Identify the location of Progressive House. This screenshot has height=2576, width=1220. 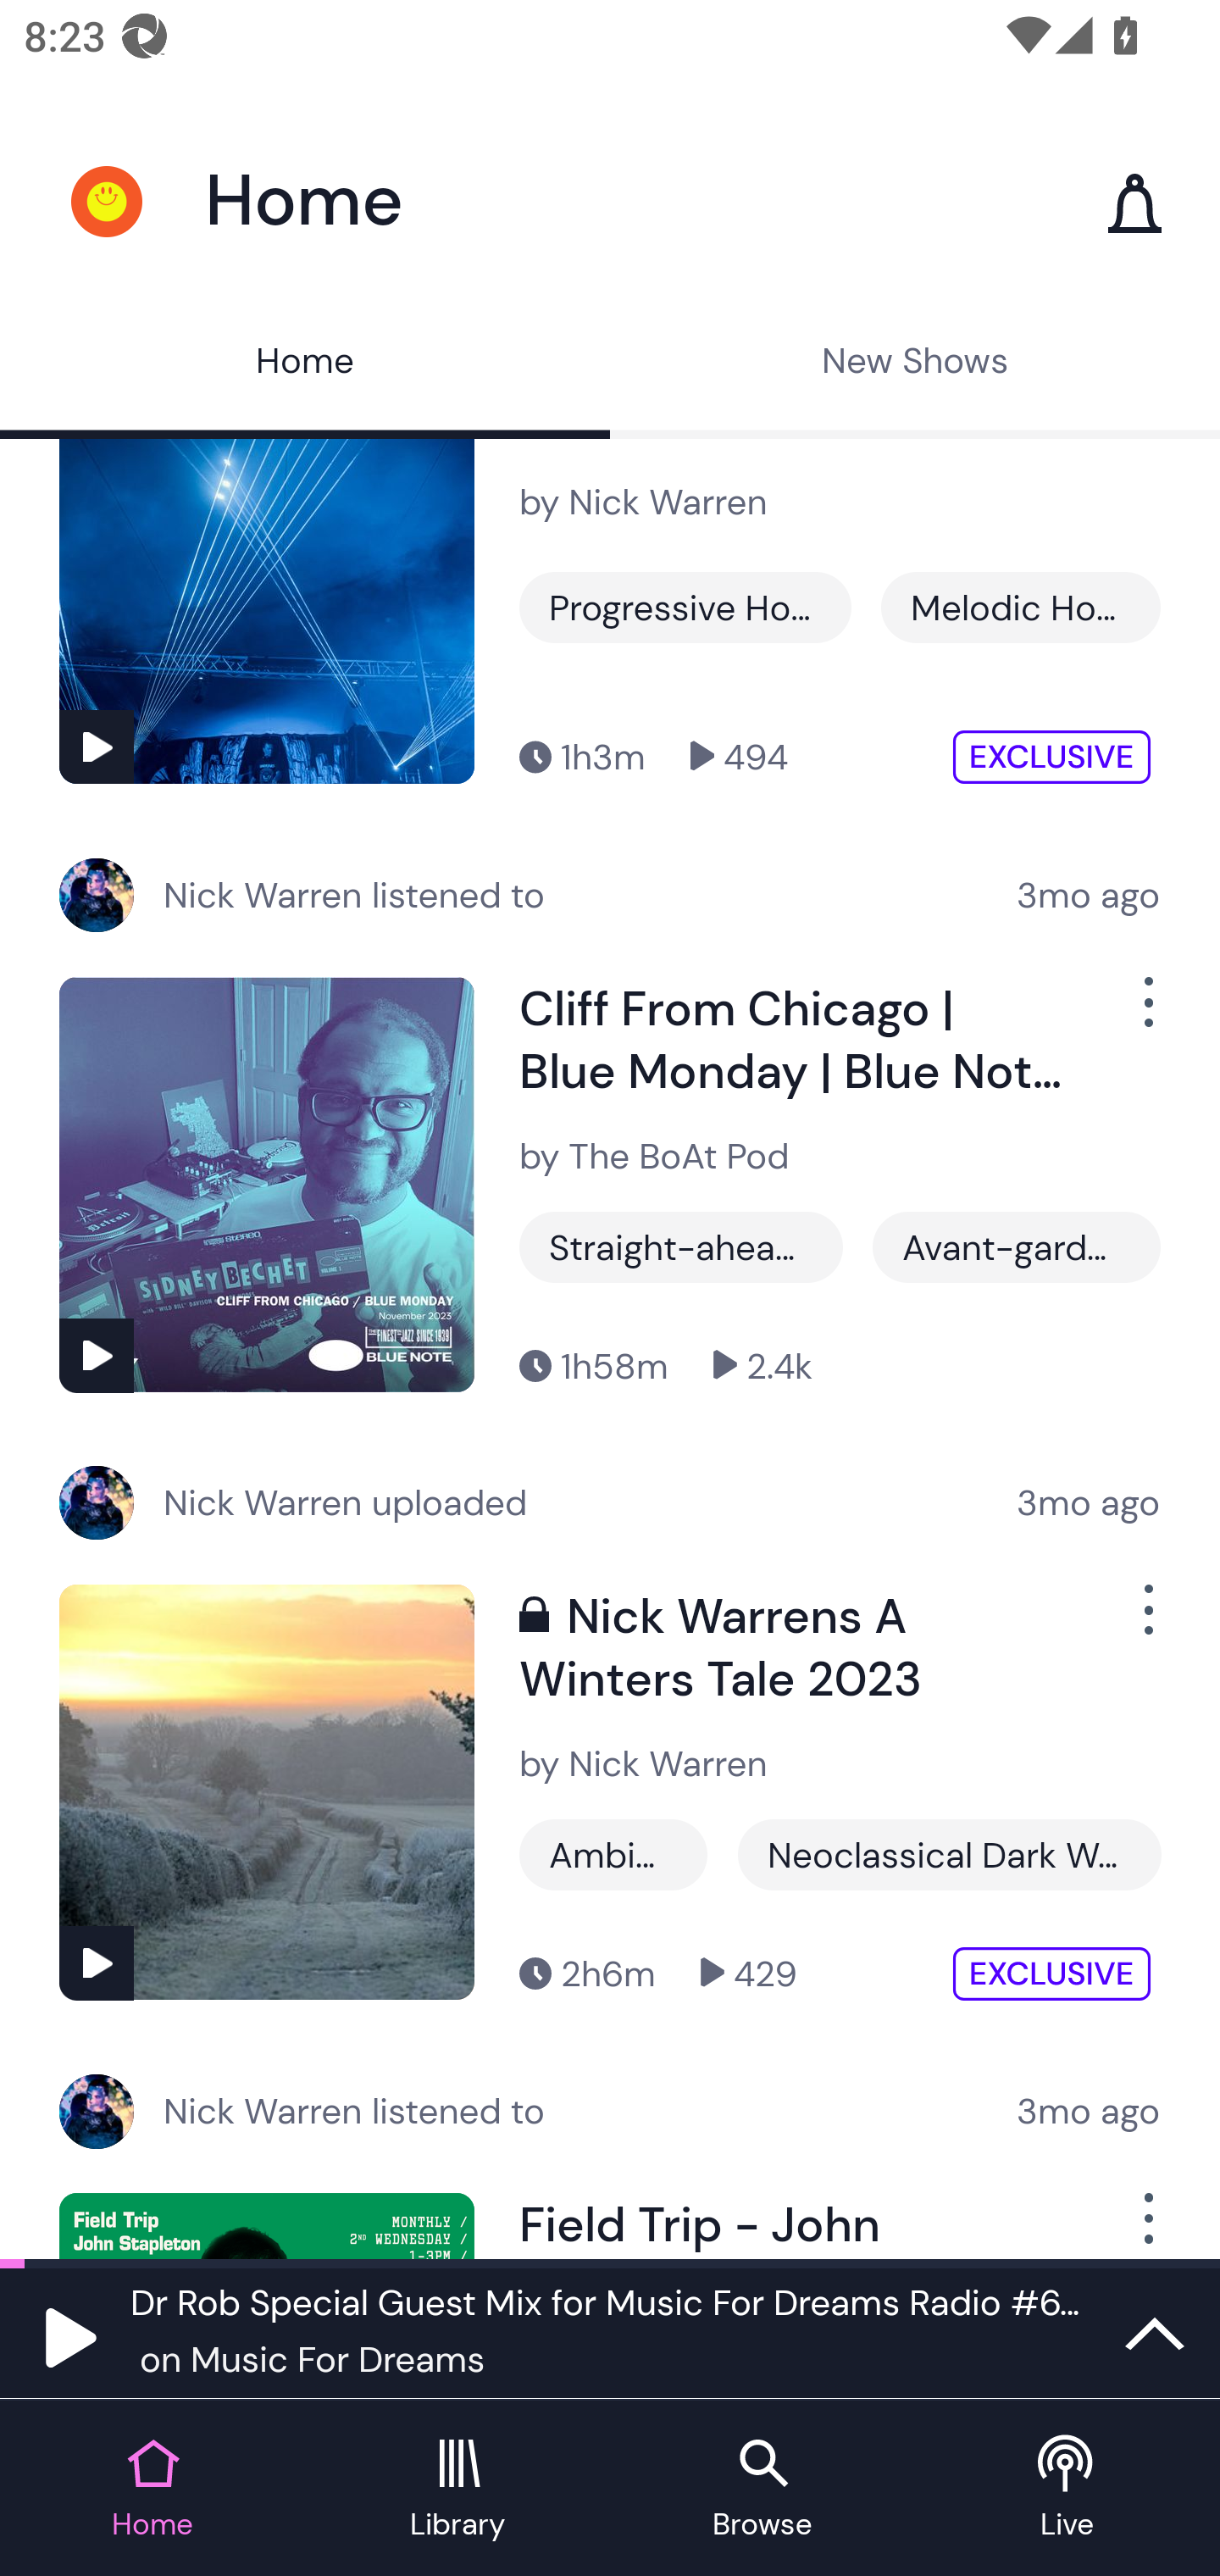
(685, 608).